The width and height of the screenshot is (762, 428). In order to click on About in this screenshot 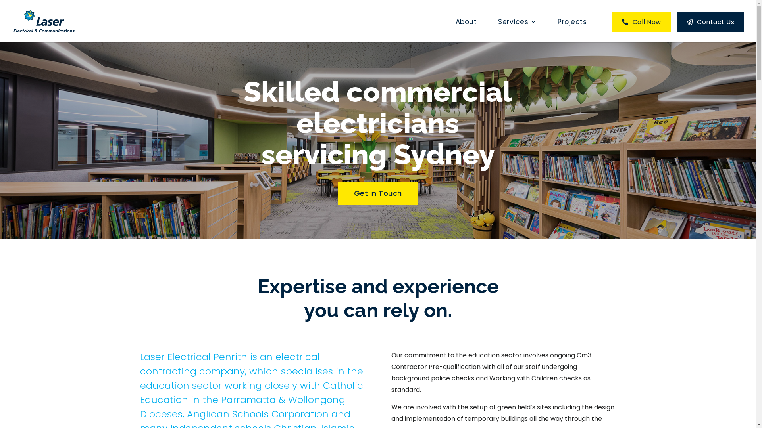, I will do `click(466, 31)`.